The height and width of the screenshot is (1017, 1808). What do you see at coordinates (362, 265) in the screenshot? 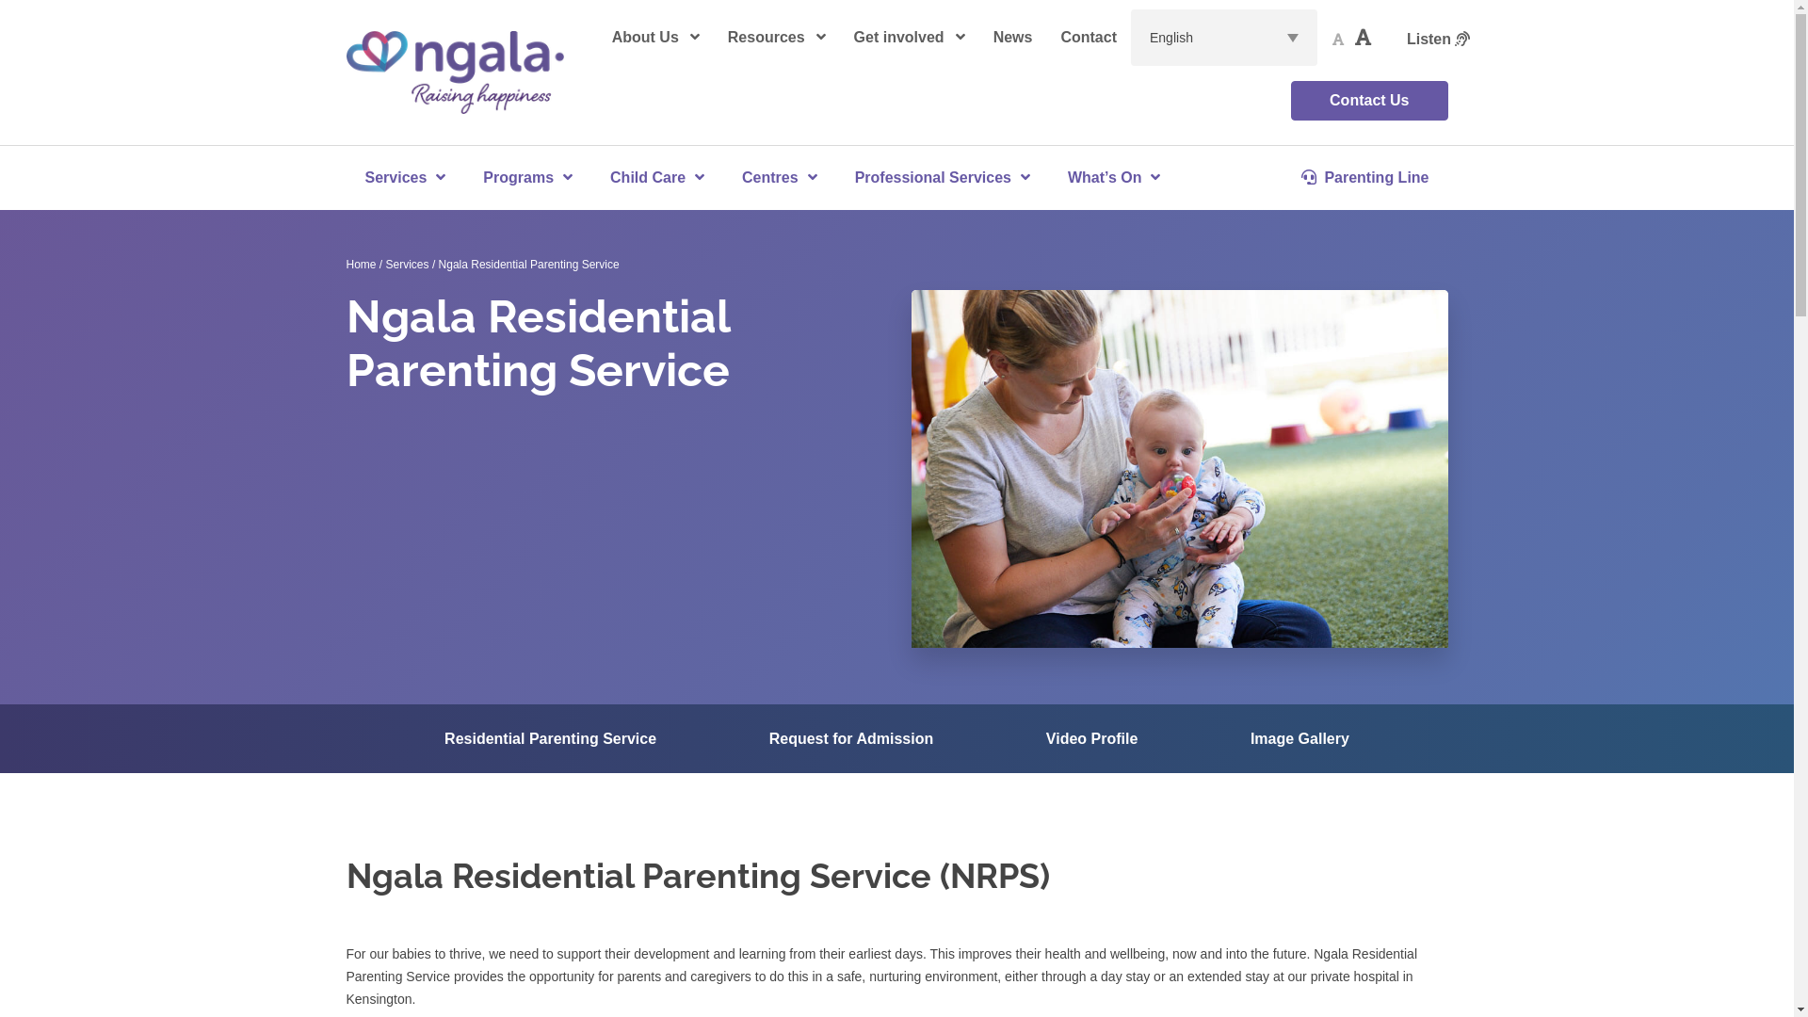
I see `Home` at bounding box center [362, 265].